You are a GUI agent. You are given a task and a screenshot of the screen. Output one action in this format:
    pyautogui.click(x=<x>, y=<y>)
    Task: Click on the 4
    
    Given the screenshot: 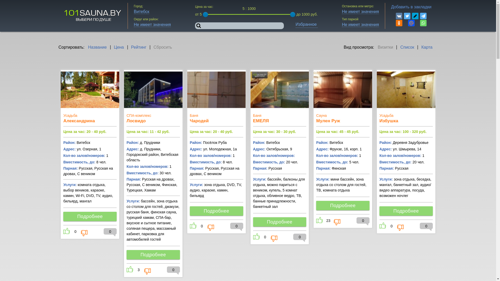 What is the action you would take?
    pyautogui.click(x=153, y=90)
    